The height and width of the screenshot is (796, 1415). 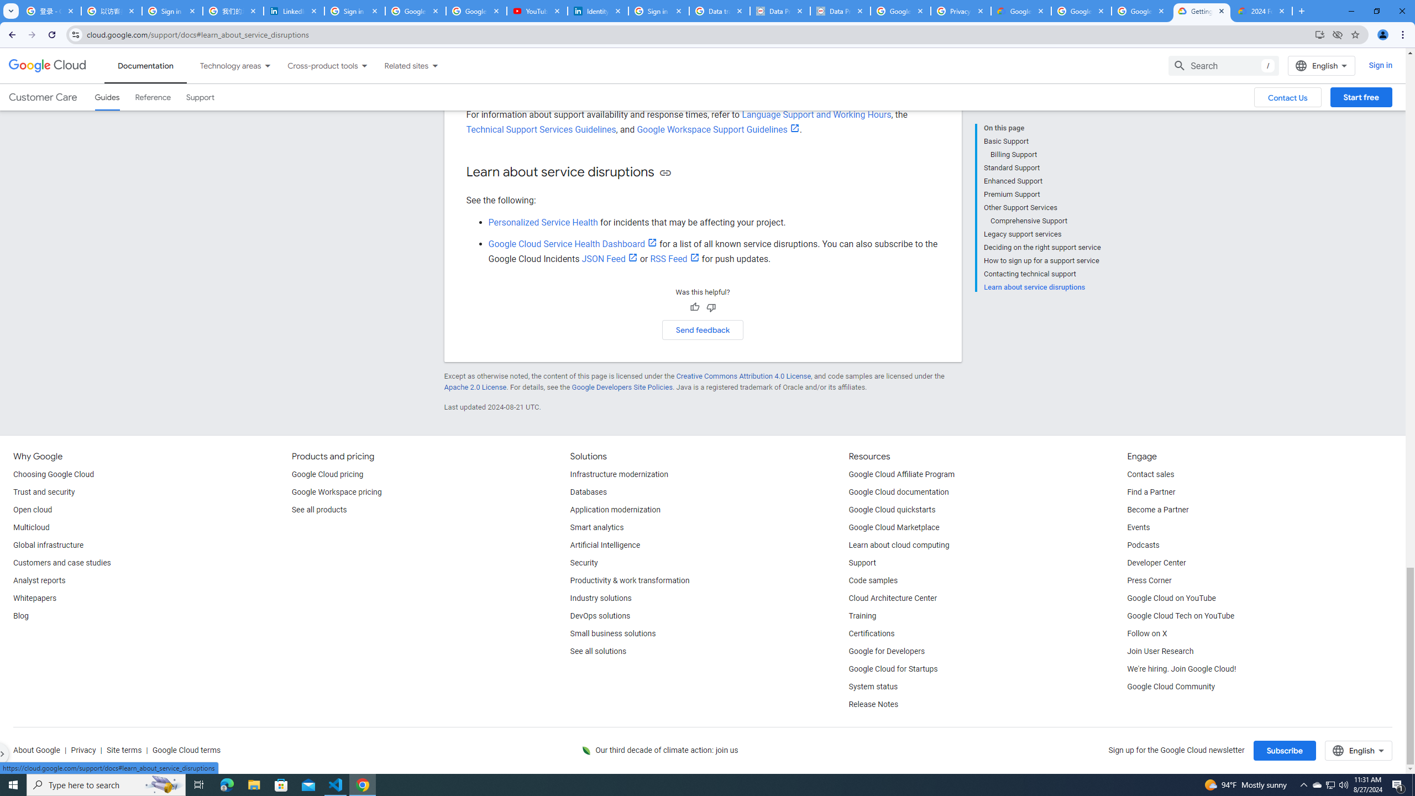 I want to click on English, so click(x=1359, y=751).